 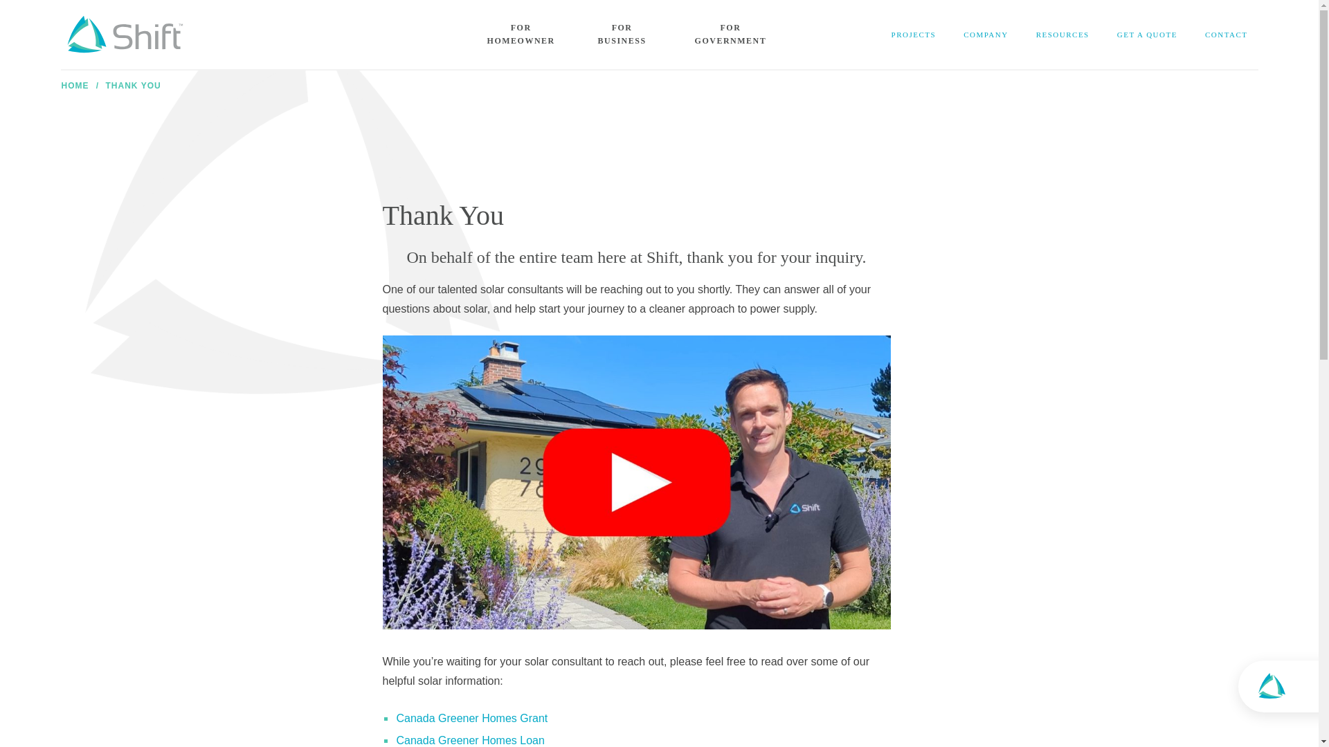 What do you see at coordinates (521, 35) in the screenshot?
I see `FOR HOMEOWNER` at bounding box center [521, 35].